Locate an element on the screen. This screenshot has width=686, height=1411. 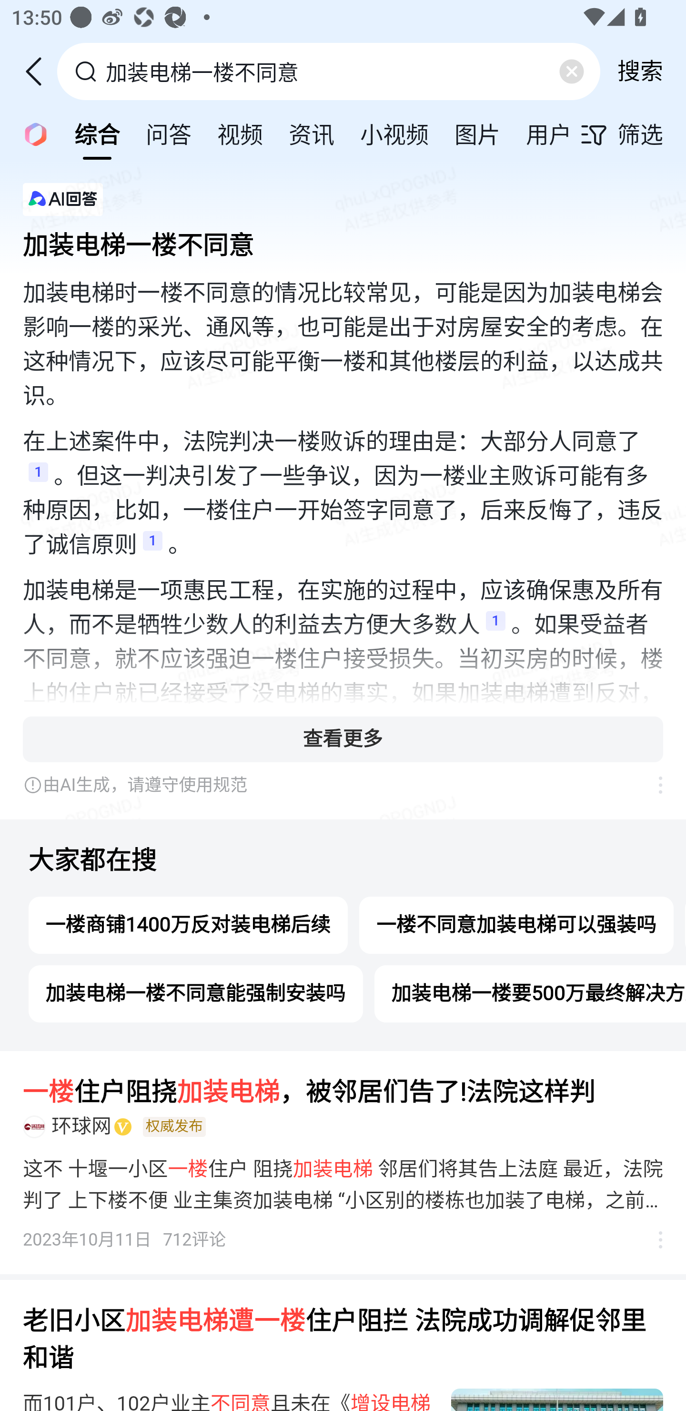
返回 is located at coordinates (40, 72).